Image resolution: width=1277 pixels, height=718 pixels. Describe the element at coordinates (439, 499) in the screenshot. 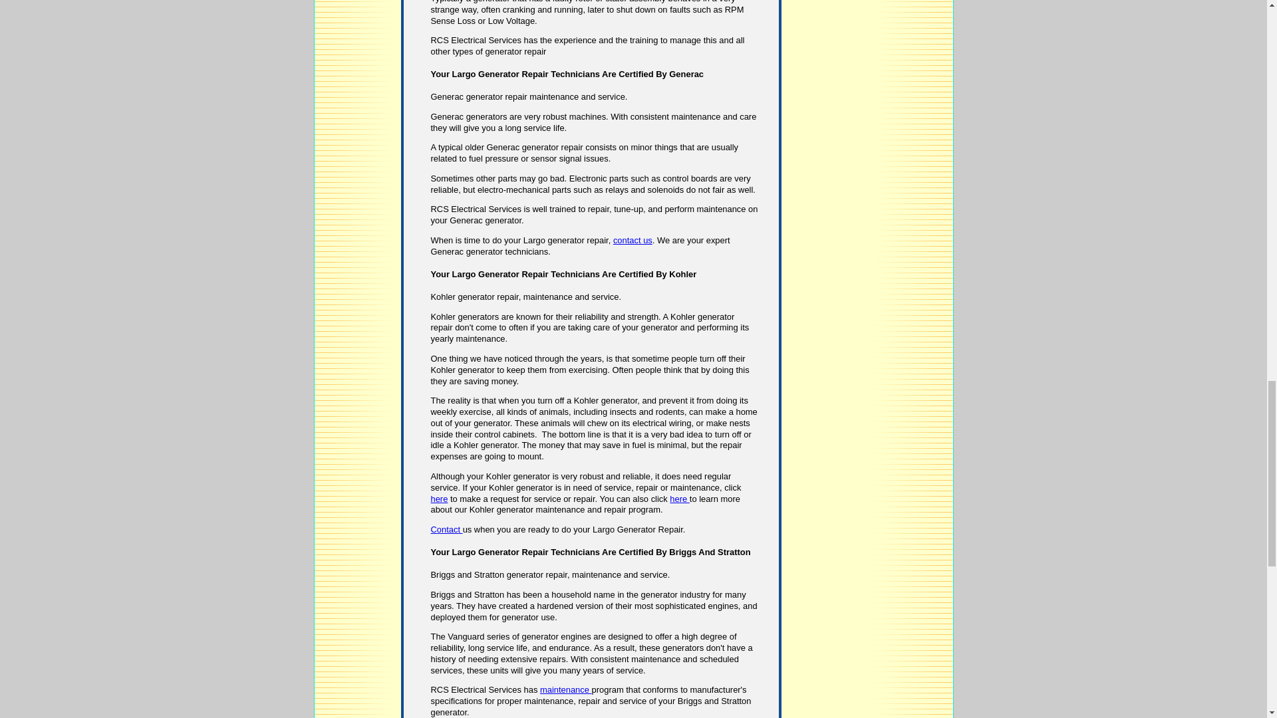

I see `here` at that location.